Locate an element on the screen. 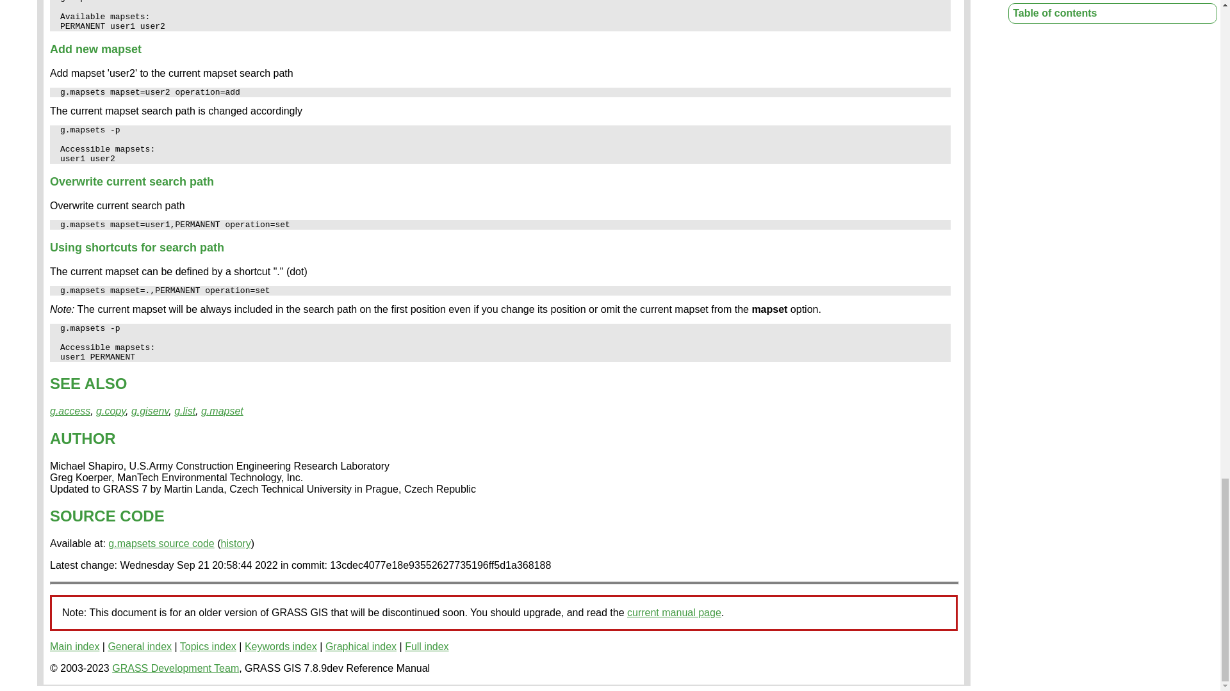 The image size is (1230, 691). g.access is located at coordinates (70, 411).